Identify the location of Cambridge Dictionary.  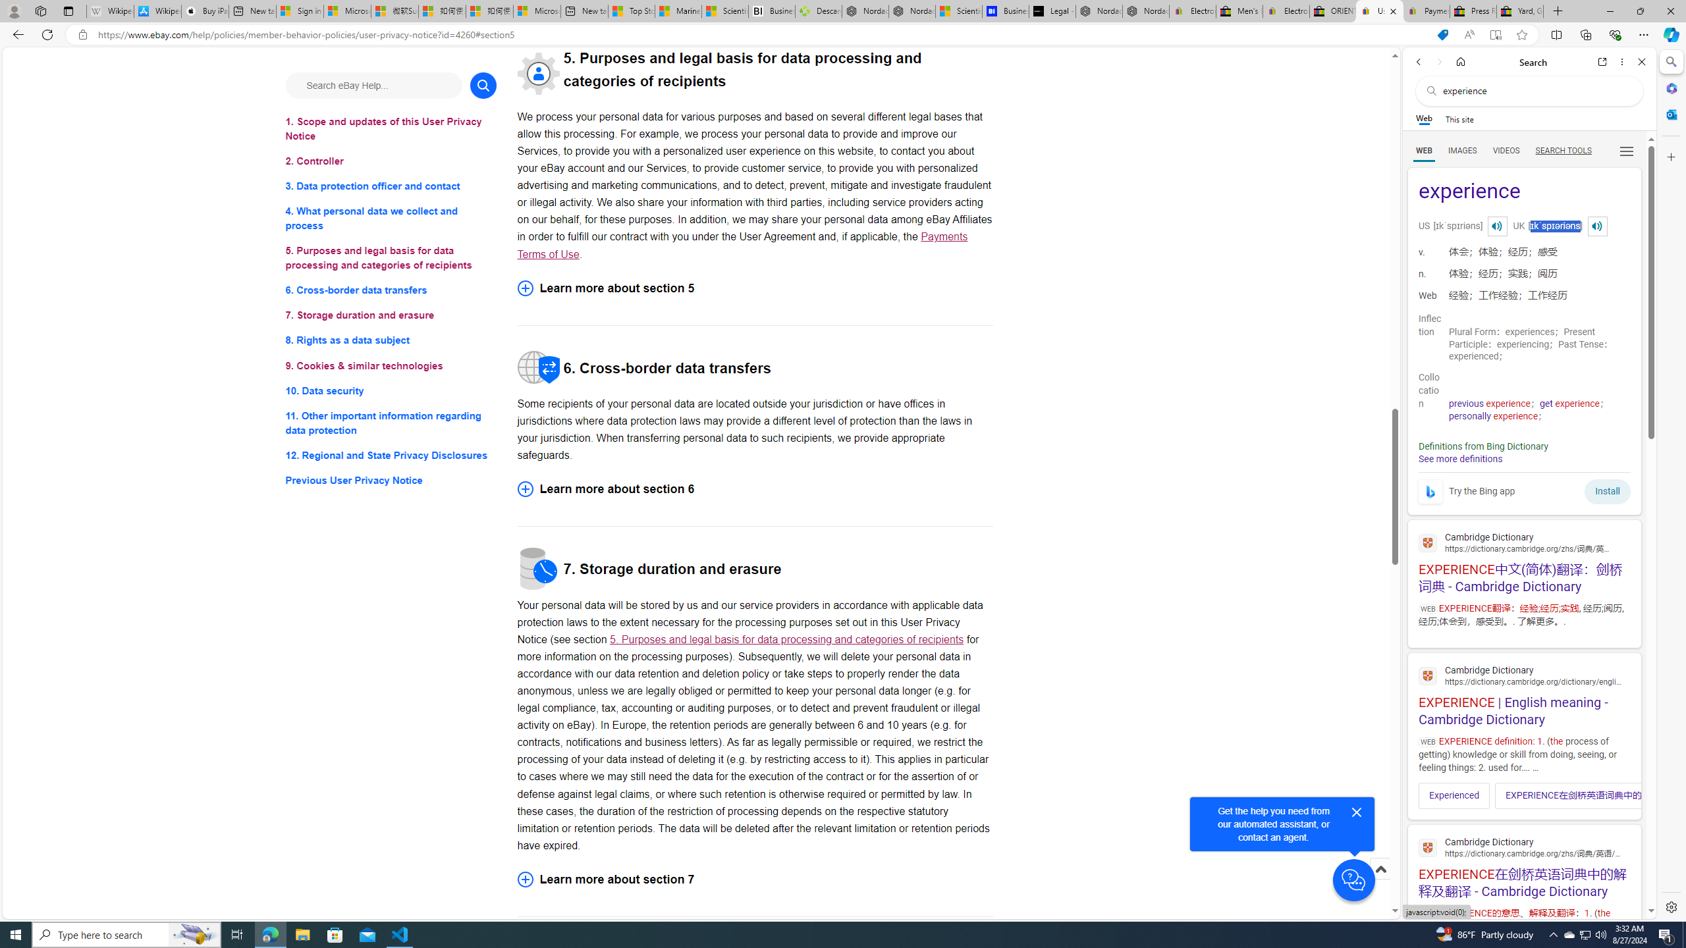
(1524, 847).